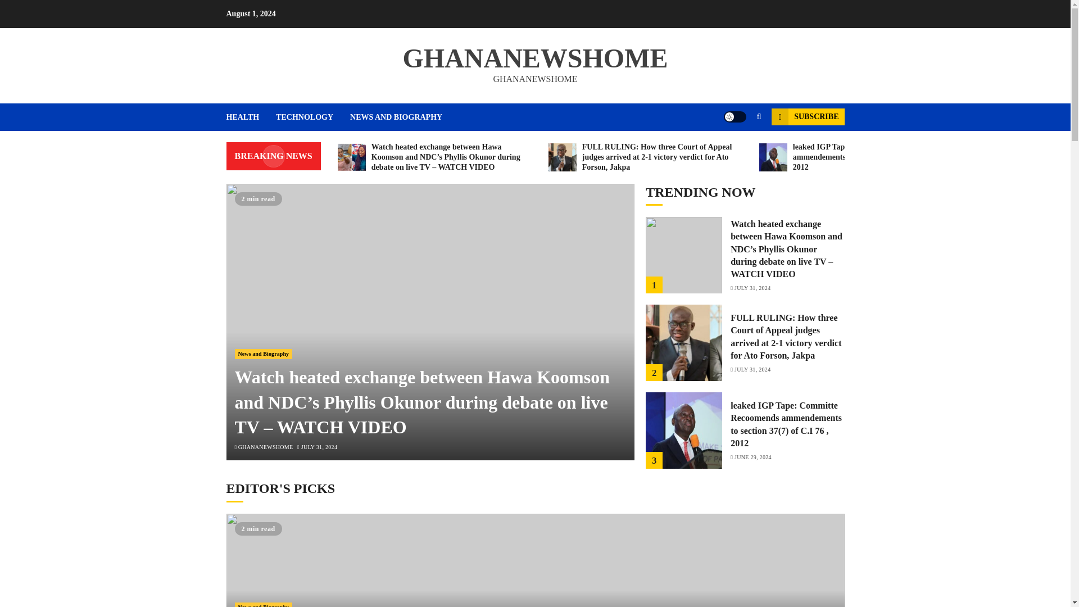 This screenshot has width=1079, height=607. Describe the element at coordinates (807, 117) in the screenshot. I see `SUBSCRIBE` at that location.